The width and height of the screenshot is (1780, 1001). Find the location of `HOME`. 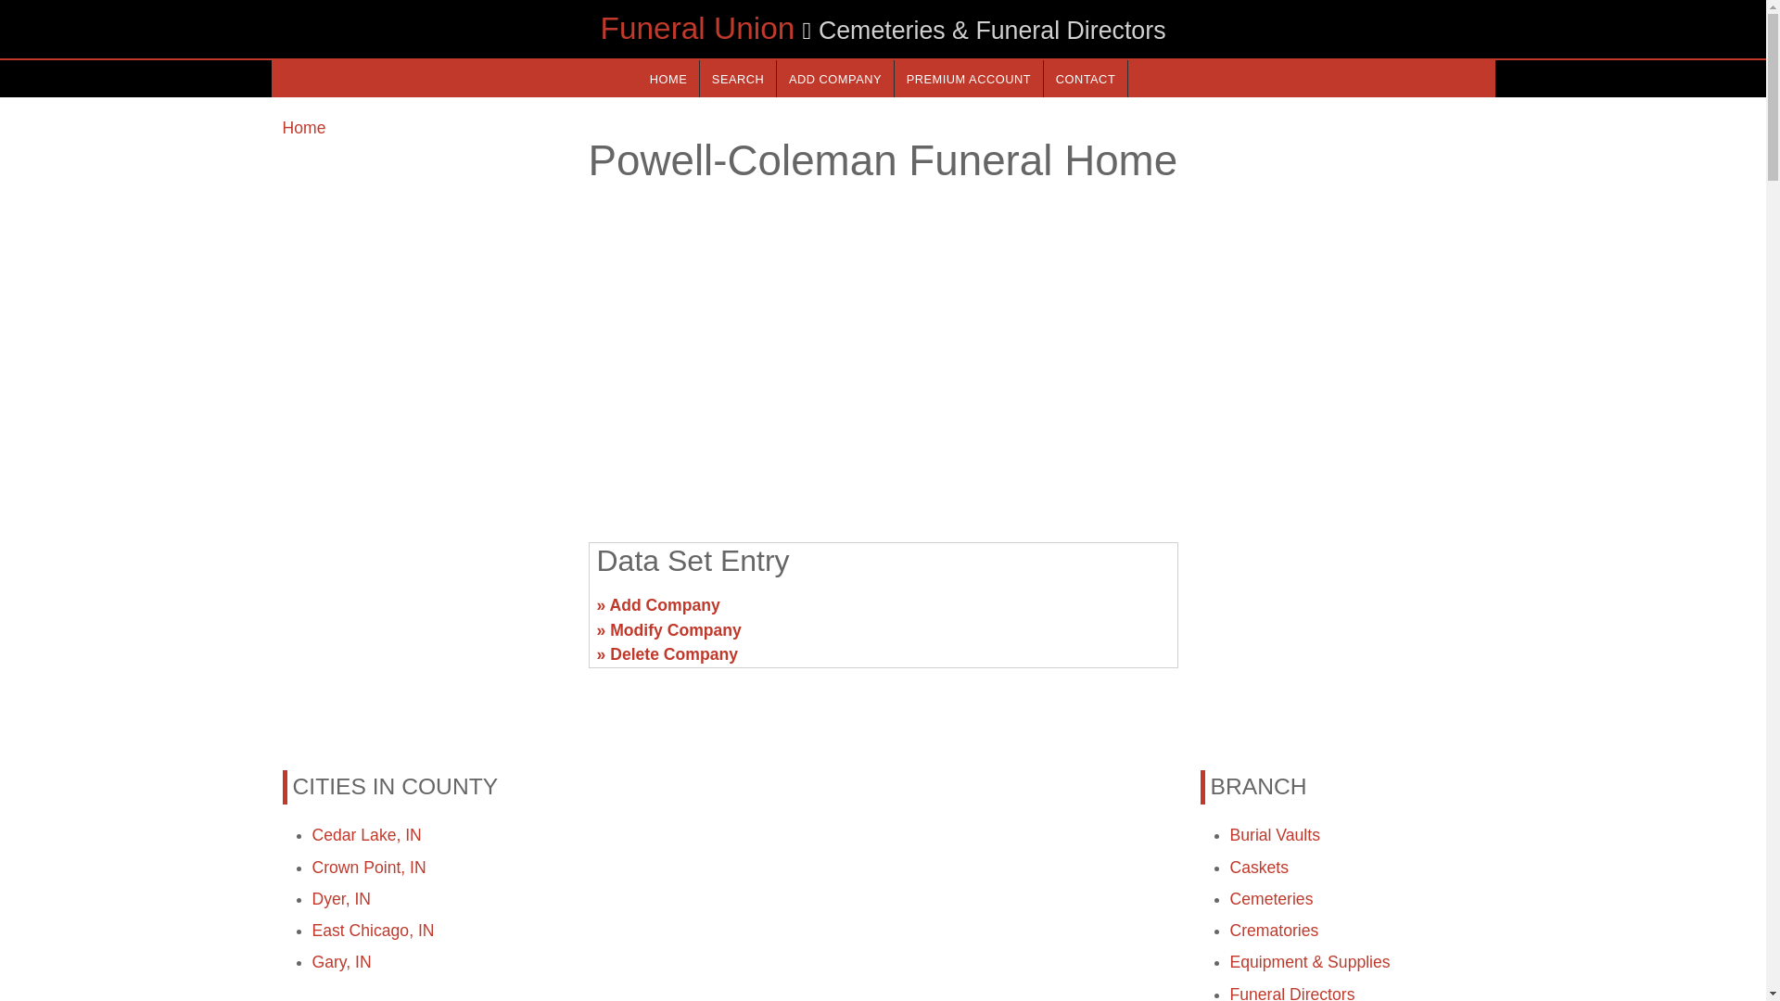

HOME is located at coordinates (667, 78).